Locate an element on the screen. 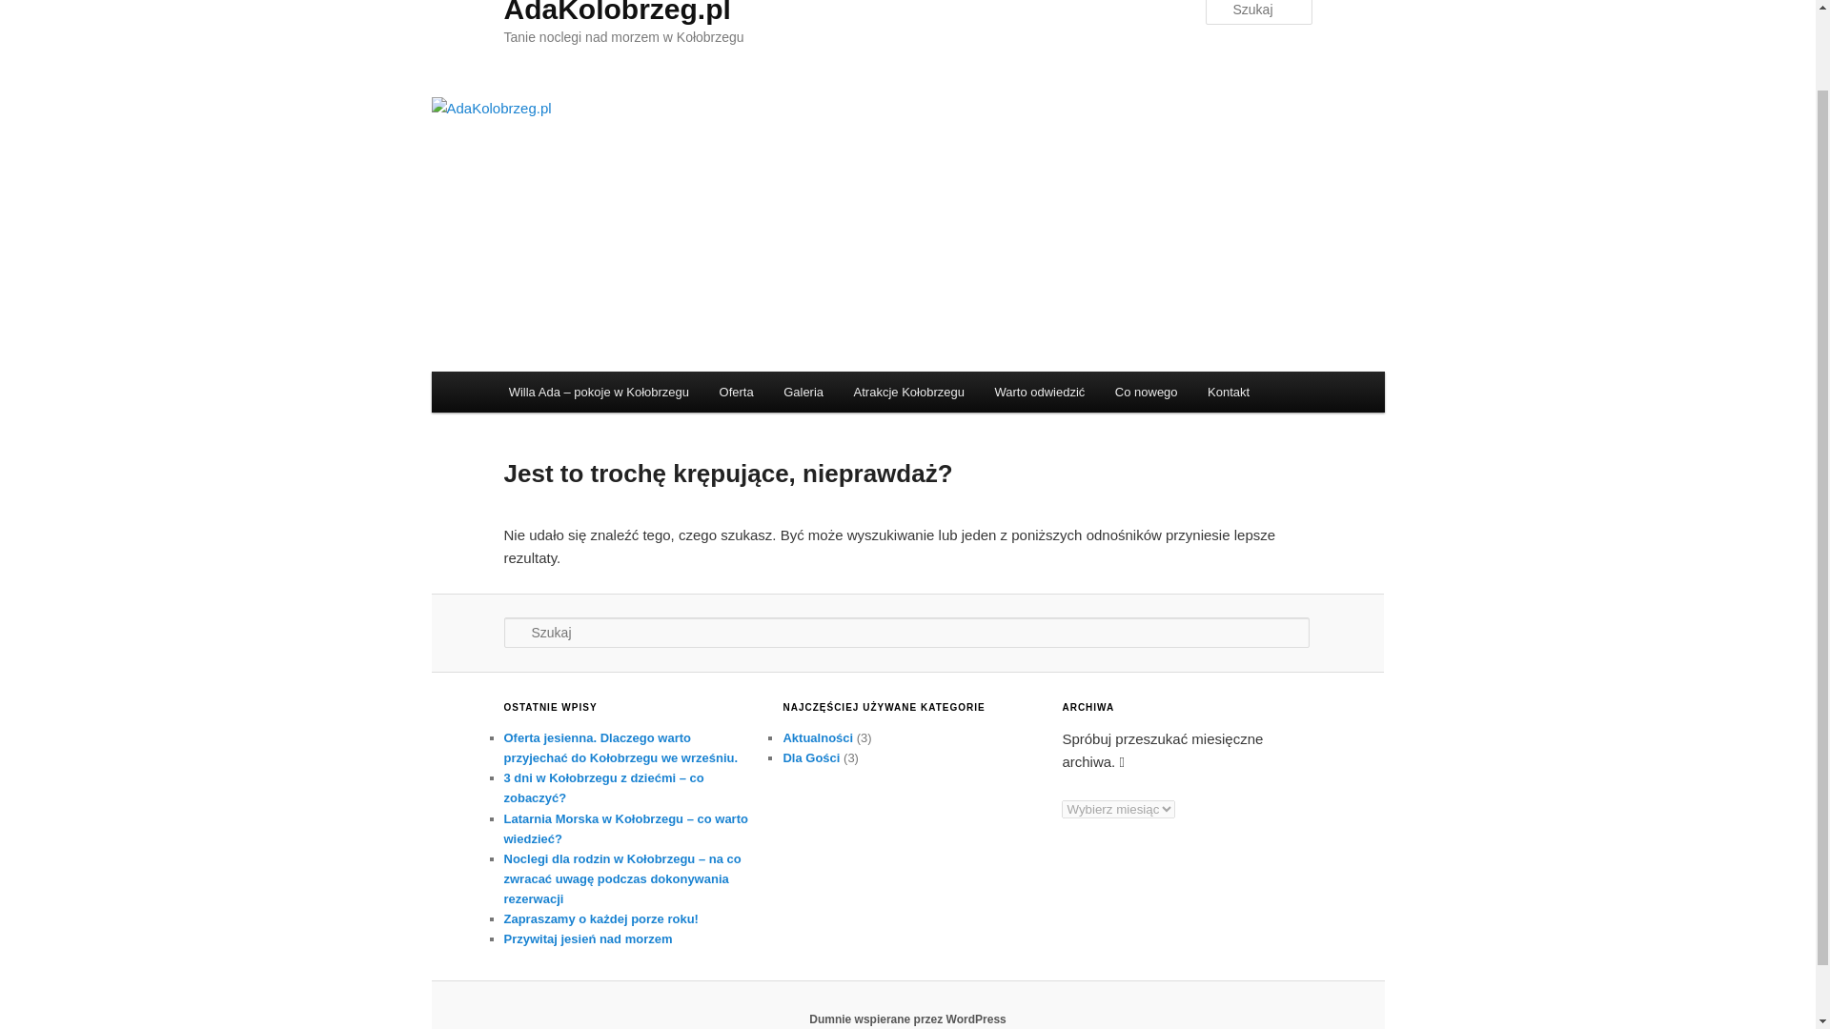 The image size is (1830, 1029). AdaKolobrzeg.pl is located at coordinates (617, 11).